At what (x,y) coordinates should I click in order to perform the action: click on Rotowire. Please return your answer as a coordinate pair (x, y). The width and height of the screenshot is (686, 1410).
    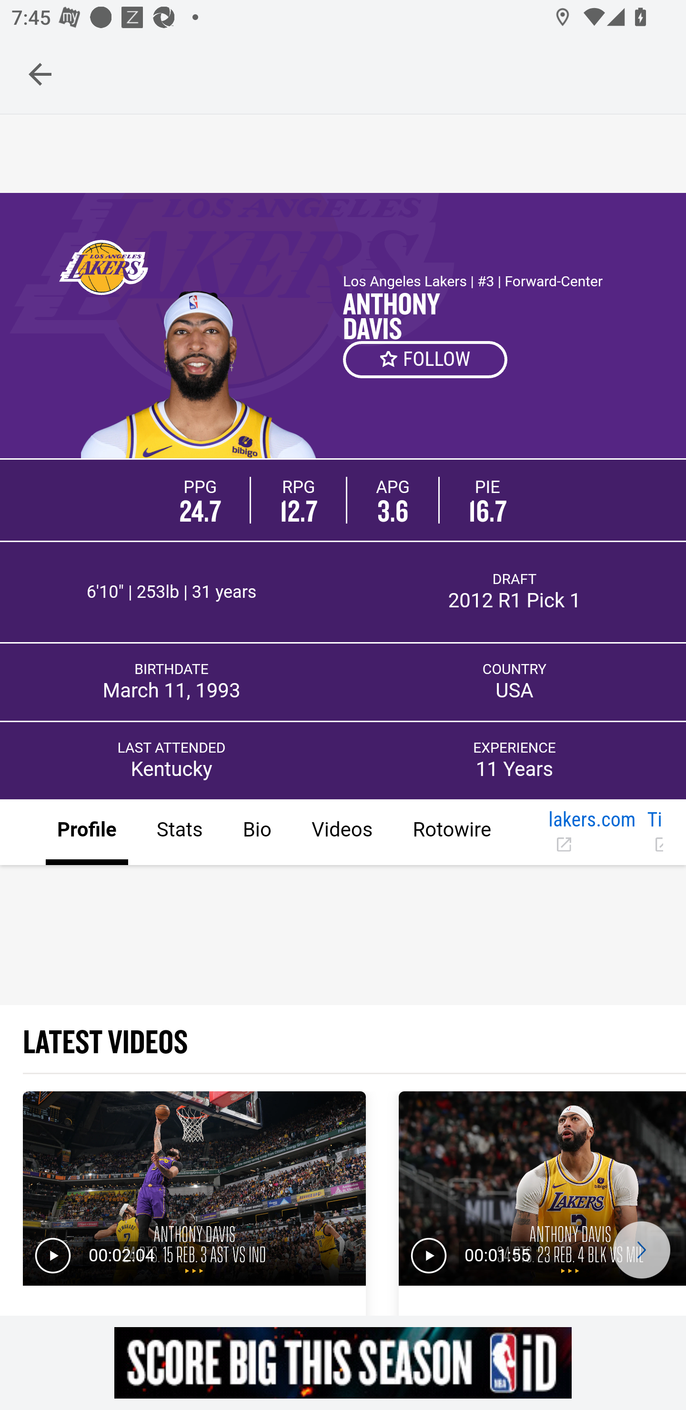
    Looking at the image, I should click on (451, 833).